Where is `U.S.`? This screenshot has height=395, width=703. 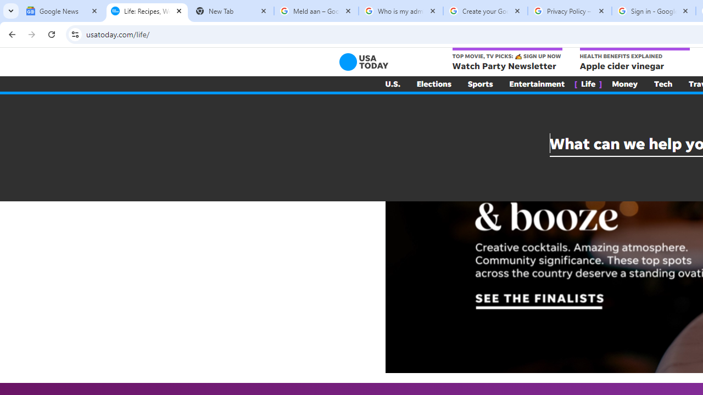 U.S. is located at coordinates (392, 83).